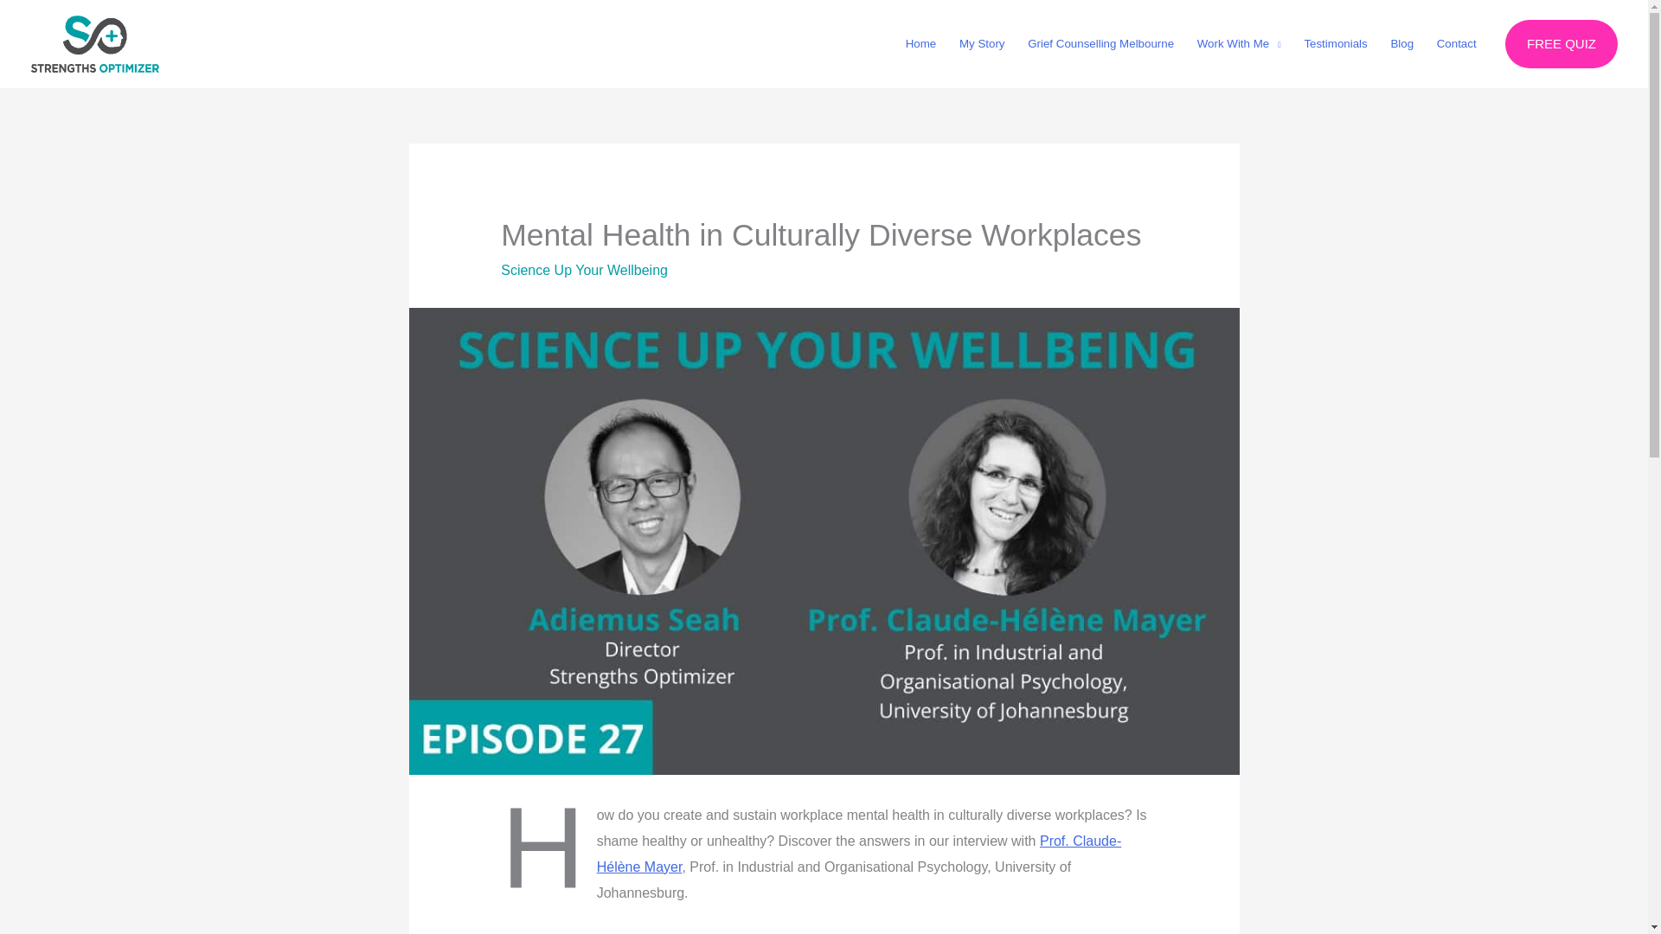  What do you see at coordinates (1239, 44) in the screenshot?
I see `Work With Me` at bounding box center [1239, 44].